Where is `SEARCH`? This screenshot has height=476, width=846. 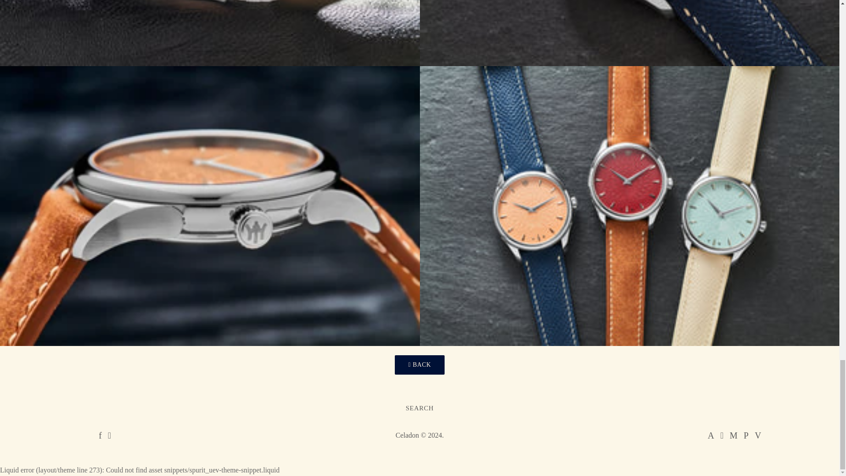
SEARCH is located at coordinates (419, 408).